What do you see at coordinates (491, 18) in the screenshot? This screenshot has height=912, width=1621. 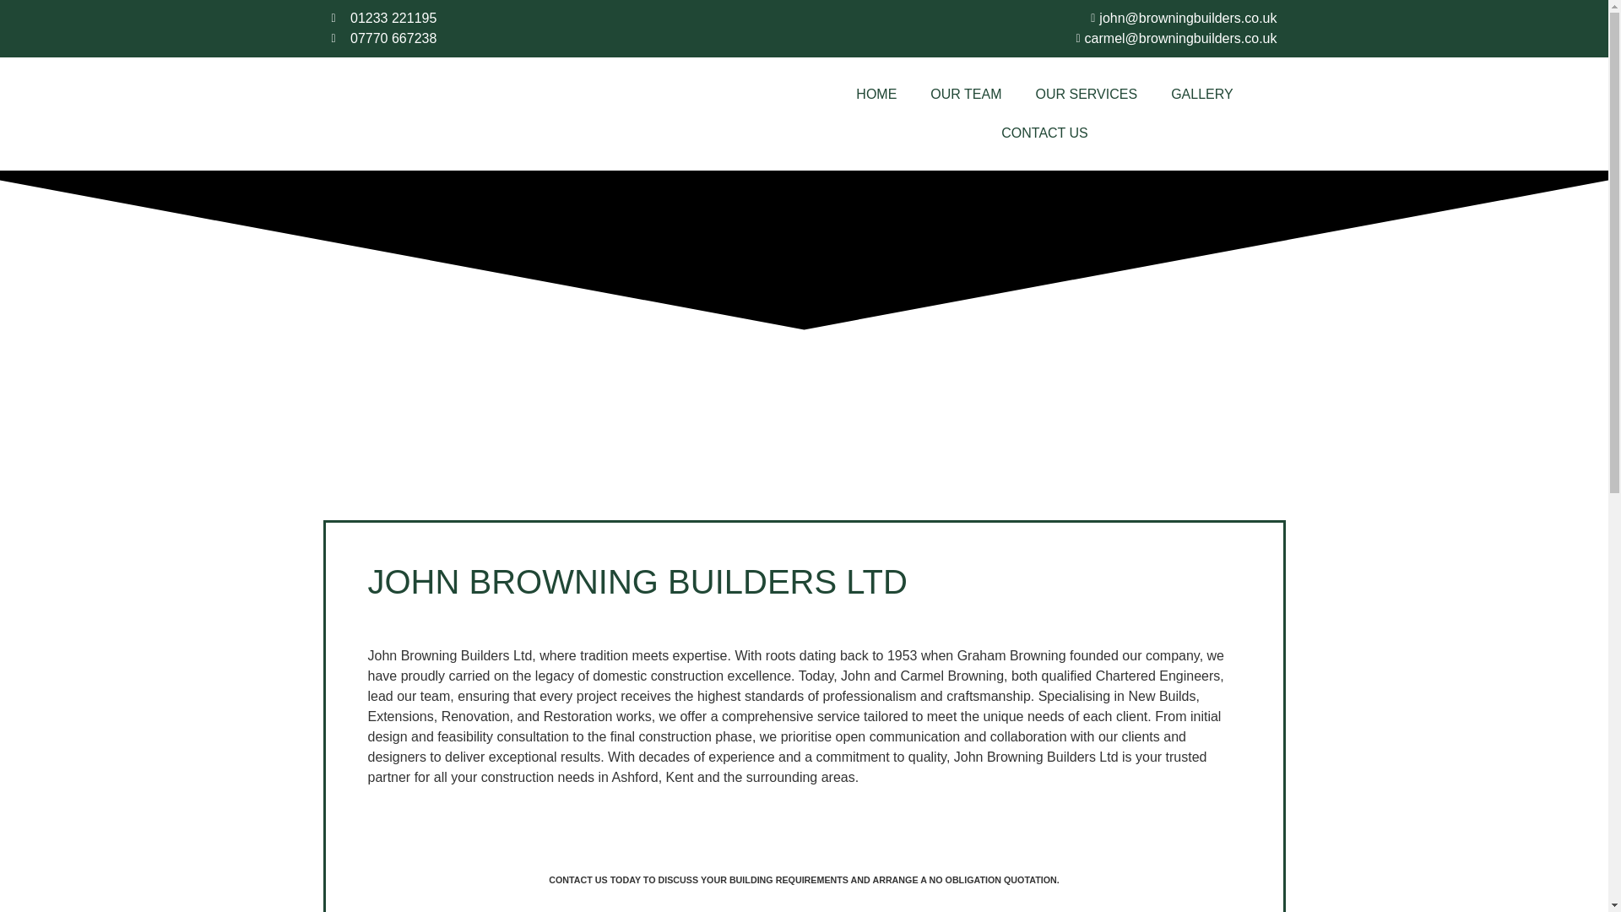 I see `01233 221195` at bounding box center [491, 18].